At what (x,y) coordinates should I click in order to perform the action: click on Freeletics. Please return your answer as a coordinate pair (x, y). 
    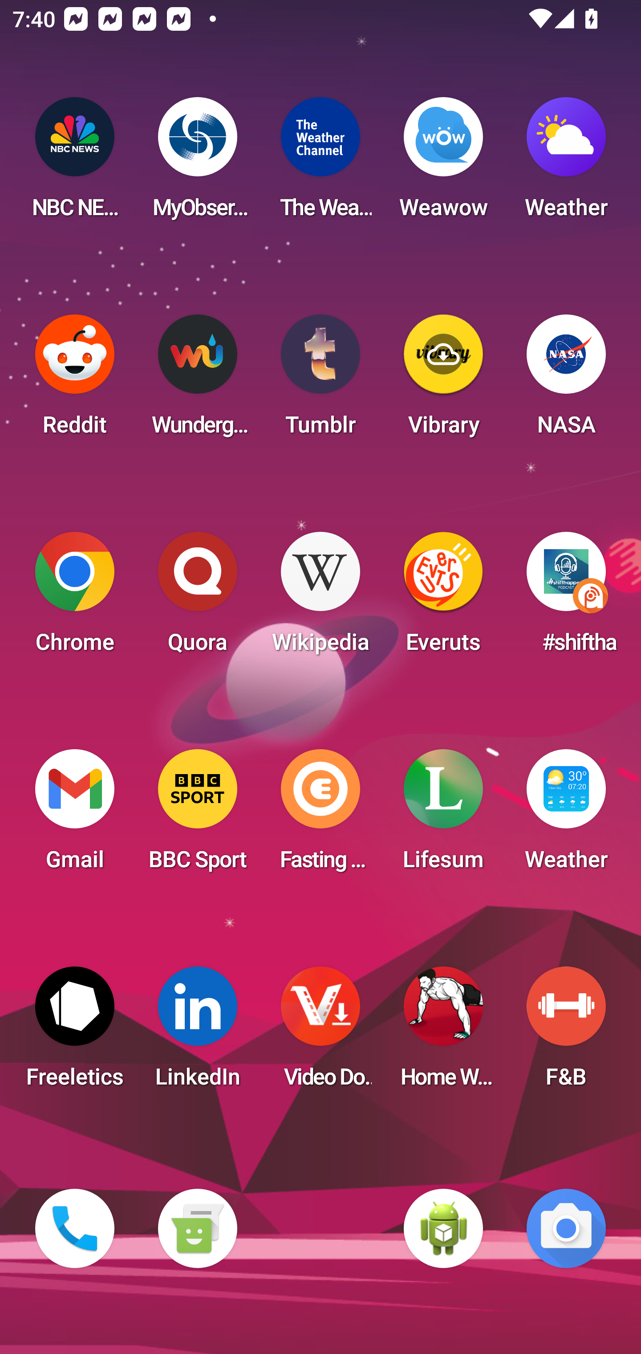
    Looking at the image, I should click on (75, 1032).